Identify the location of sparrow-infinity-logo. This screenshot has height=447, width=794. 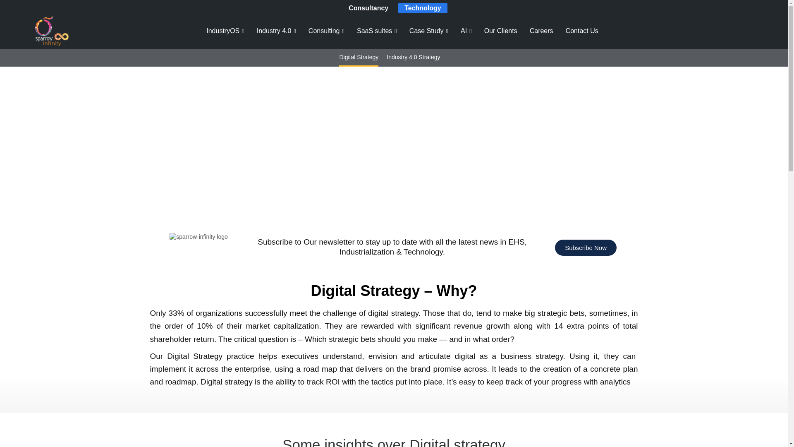
(198, 237).